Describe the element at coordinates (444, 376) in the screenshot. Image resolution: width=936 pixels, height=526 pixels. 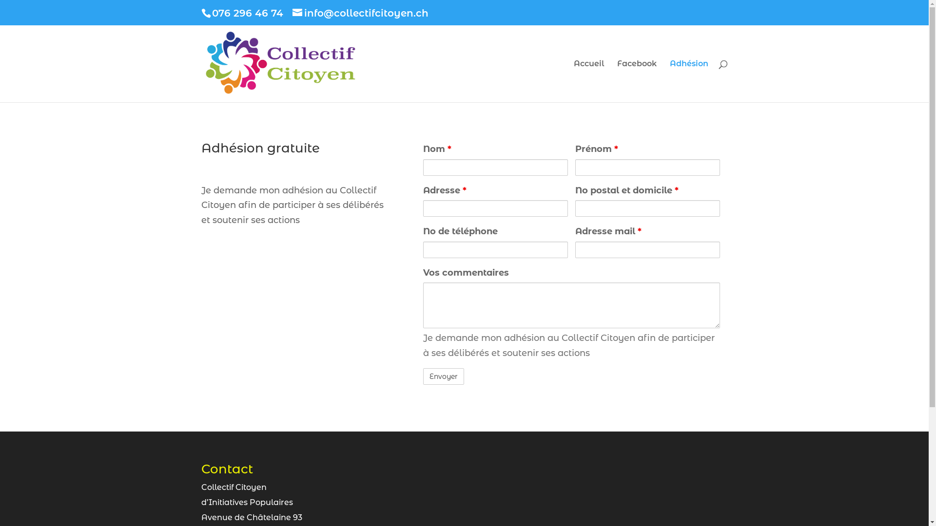
I see `Envoyer` at that location.